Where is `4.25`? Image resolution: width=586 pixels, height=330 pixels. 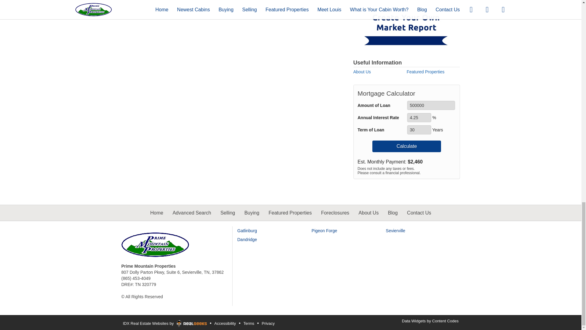 4.25 is located at coordinates (419, 117).